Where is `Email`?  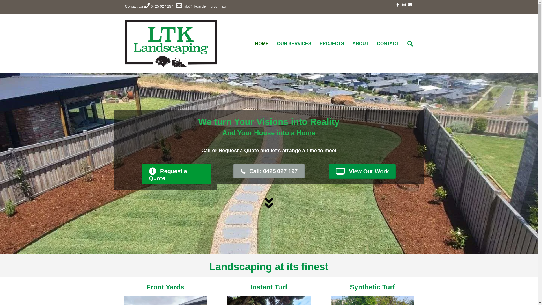
Email is located at coordinates (409, 5).